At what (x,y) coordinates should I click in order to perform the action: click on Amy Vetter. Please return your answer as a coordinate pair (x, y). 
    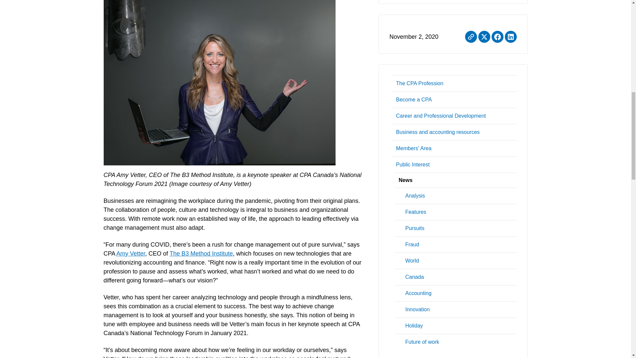
    Looking at the image, I should click on (131, 253).